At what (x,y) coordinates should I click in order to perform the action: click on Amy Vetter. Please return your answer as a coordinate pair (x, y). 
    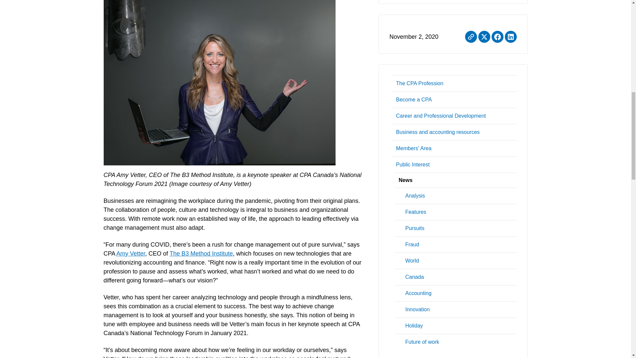
    Looking at the image, I should click on (131, 253).